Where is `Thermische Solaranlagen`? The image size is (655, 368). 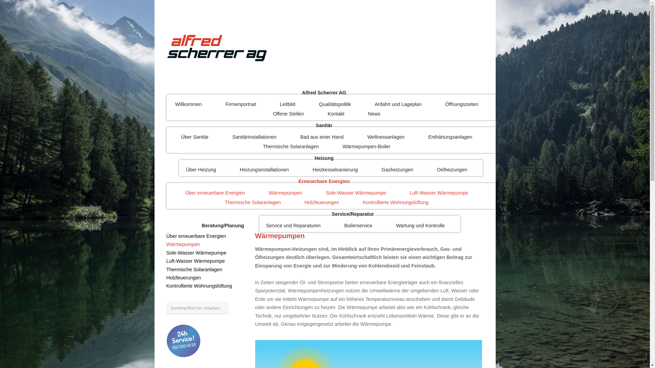 Thermische Solaranlagen is located at coordinates (291, 148).